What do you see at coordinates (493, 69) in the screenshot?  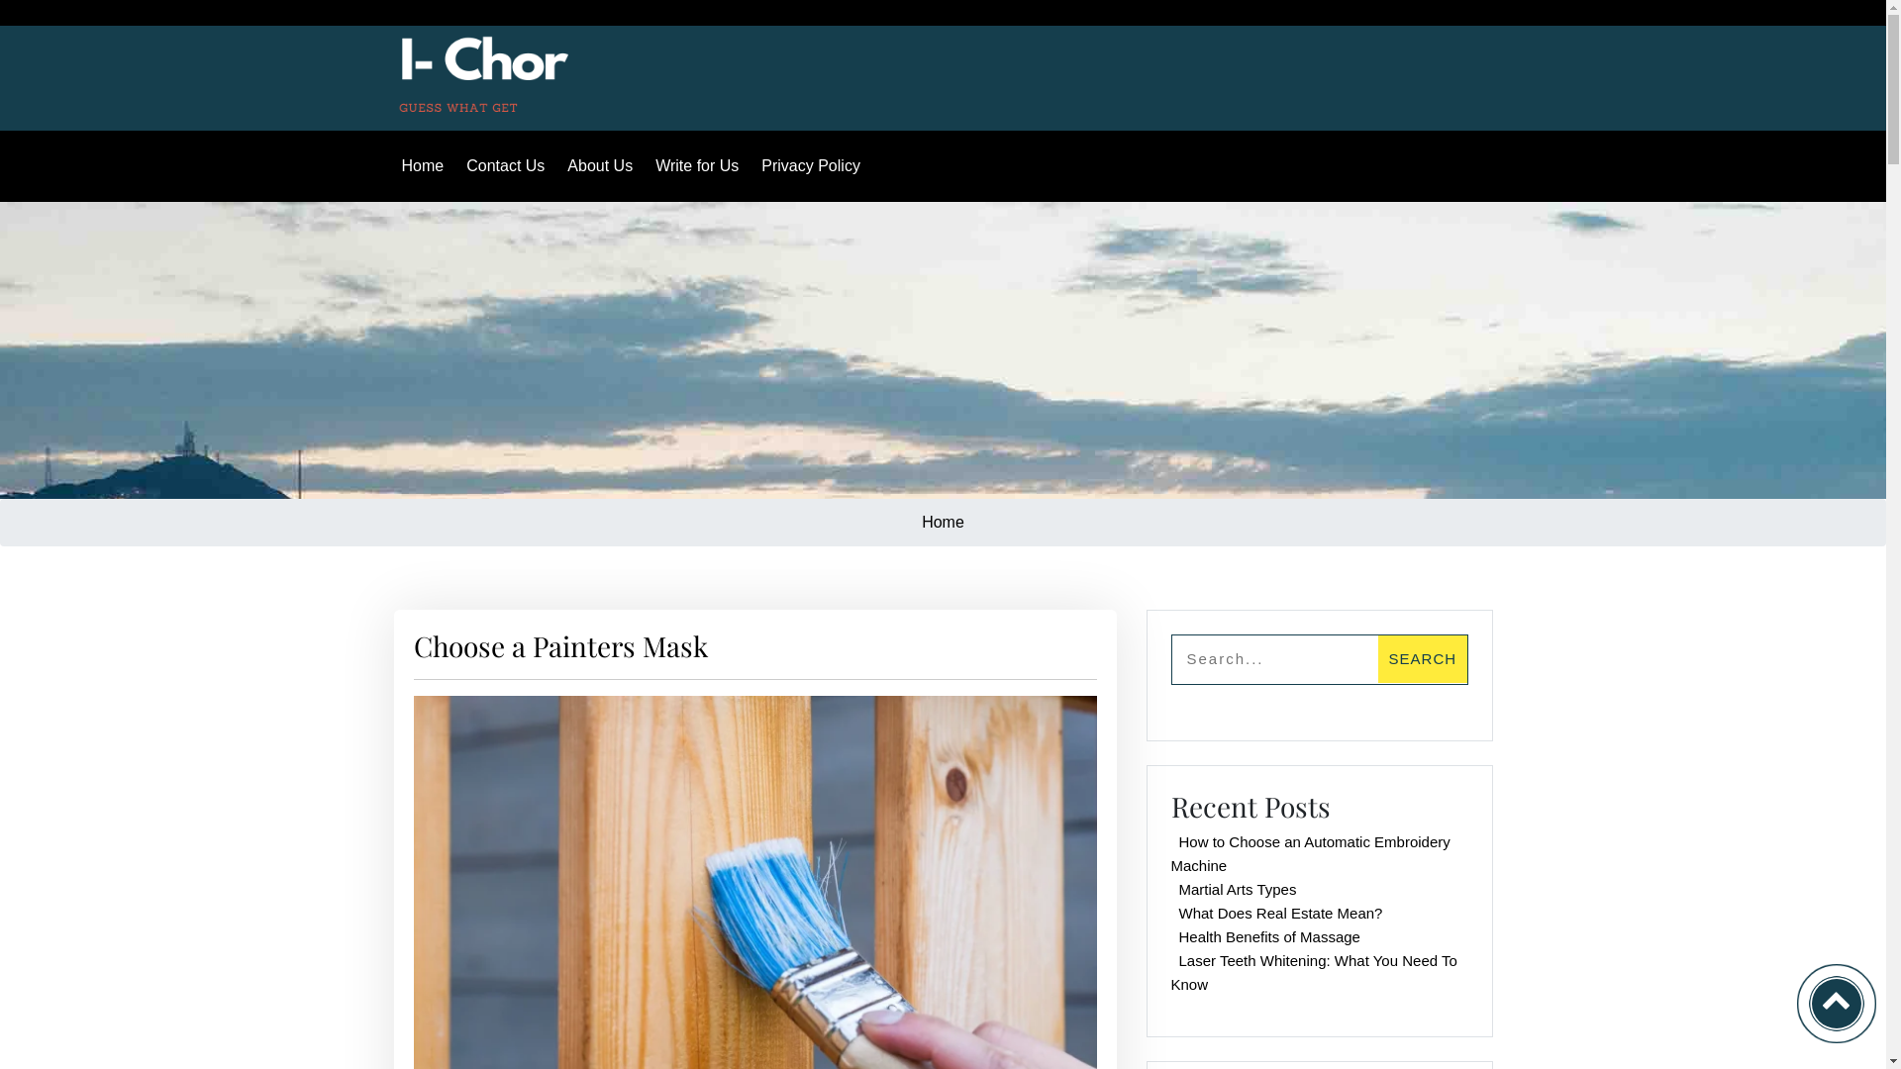 I see `Choose a Painters Mask` at bounding box center [493, 69].